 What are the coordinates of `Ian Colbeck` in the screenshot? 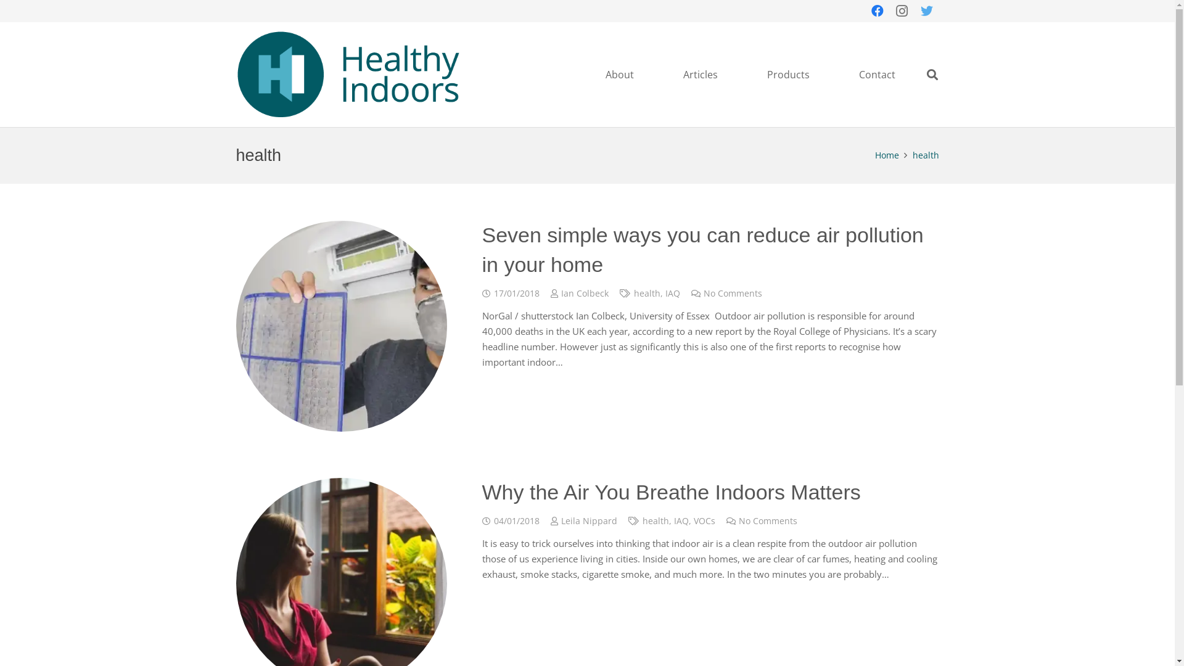 It's located at (585, 294).